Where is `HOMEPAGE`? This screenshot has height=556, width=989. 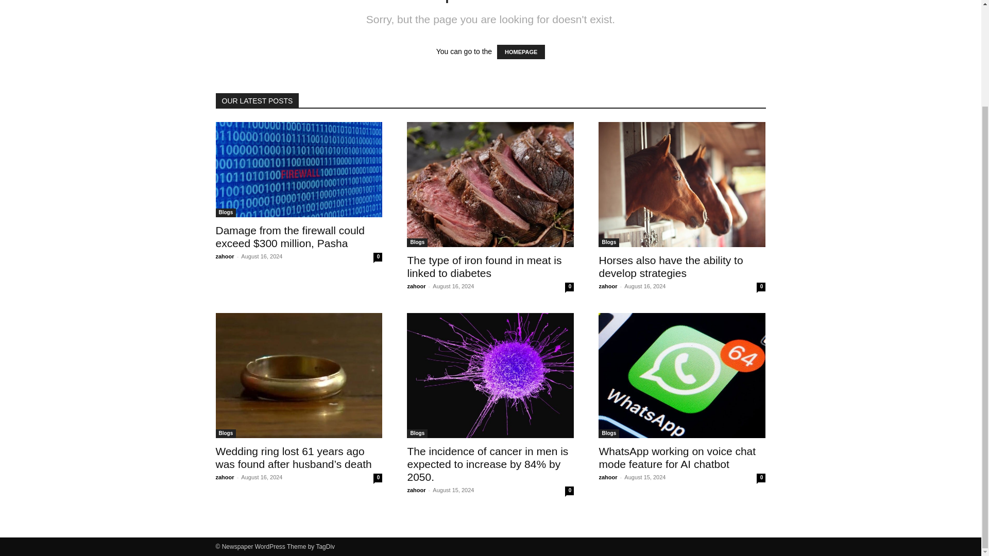
HOMEPAGE is located at coordinates (521, 51).